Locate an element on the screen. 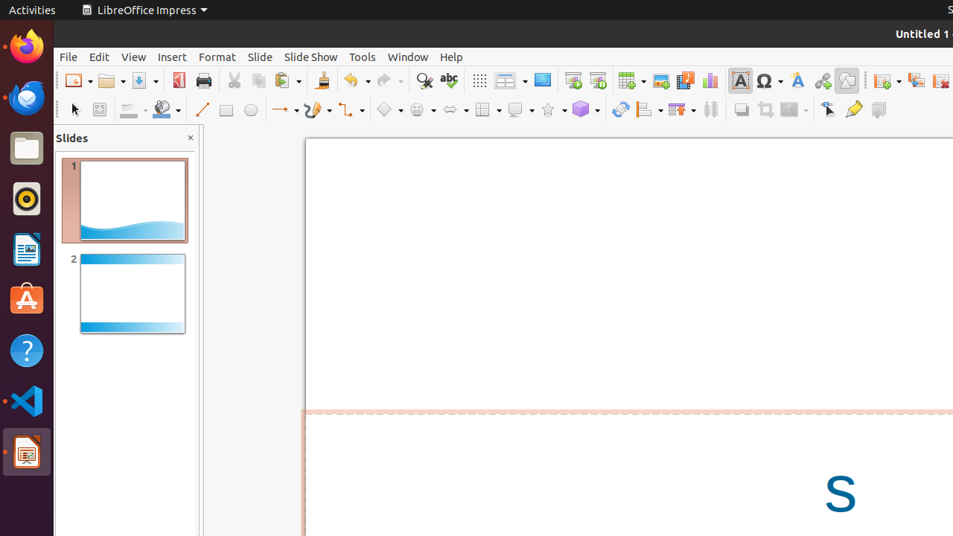 The height and width of the screenshot is (536, 953). Slide is located at coordinates (261, 57).